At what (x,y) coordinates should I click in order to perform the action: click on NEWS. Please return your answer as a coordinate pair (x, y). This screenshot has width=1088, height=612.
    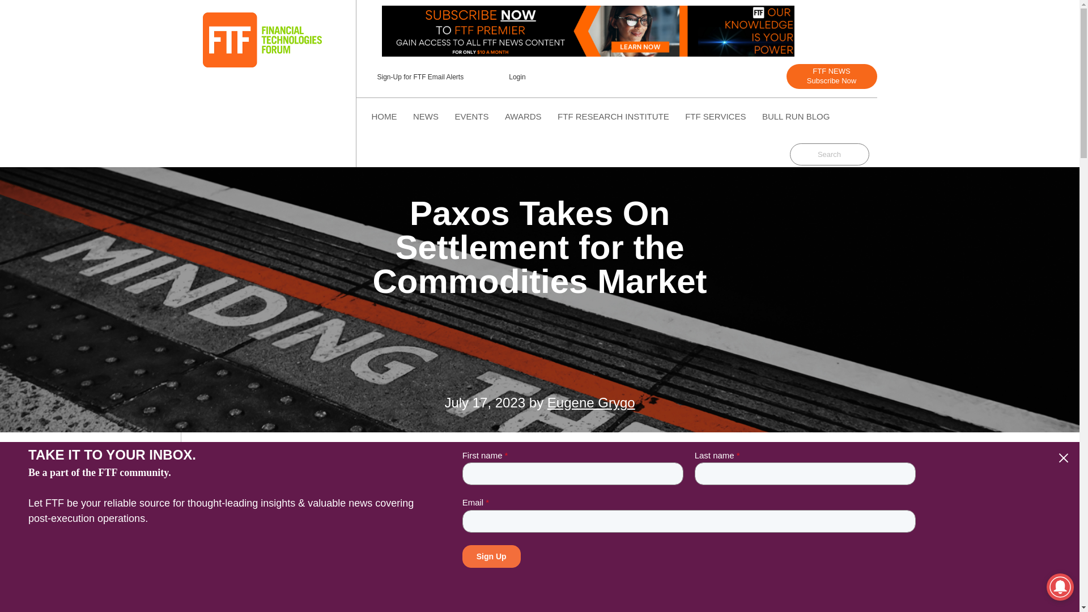
    Looking at the image, I should click on (426, 116).